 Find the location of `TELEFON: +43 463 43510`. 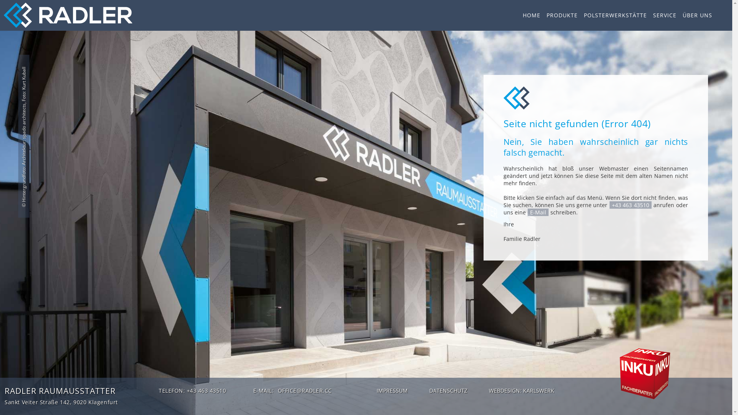

TELEFON: +43 463 43510 is located at coordinates (192, 390).